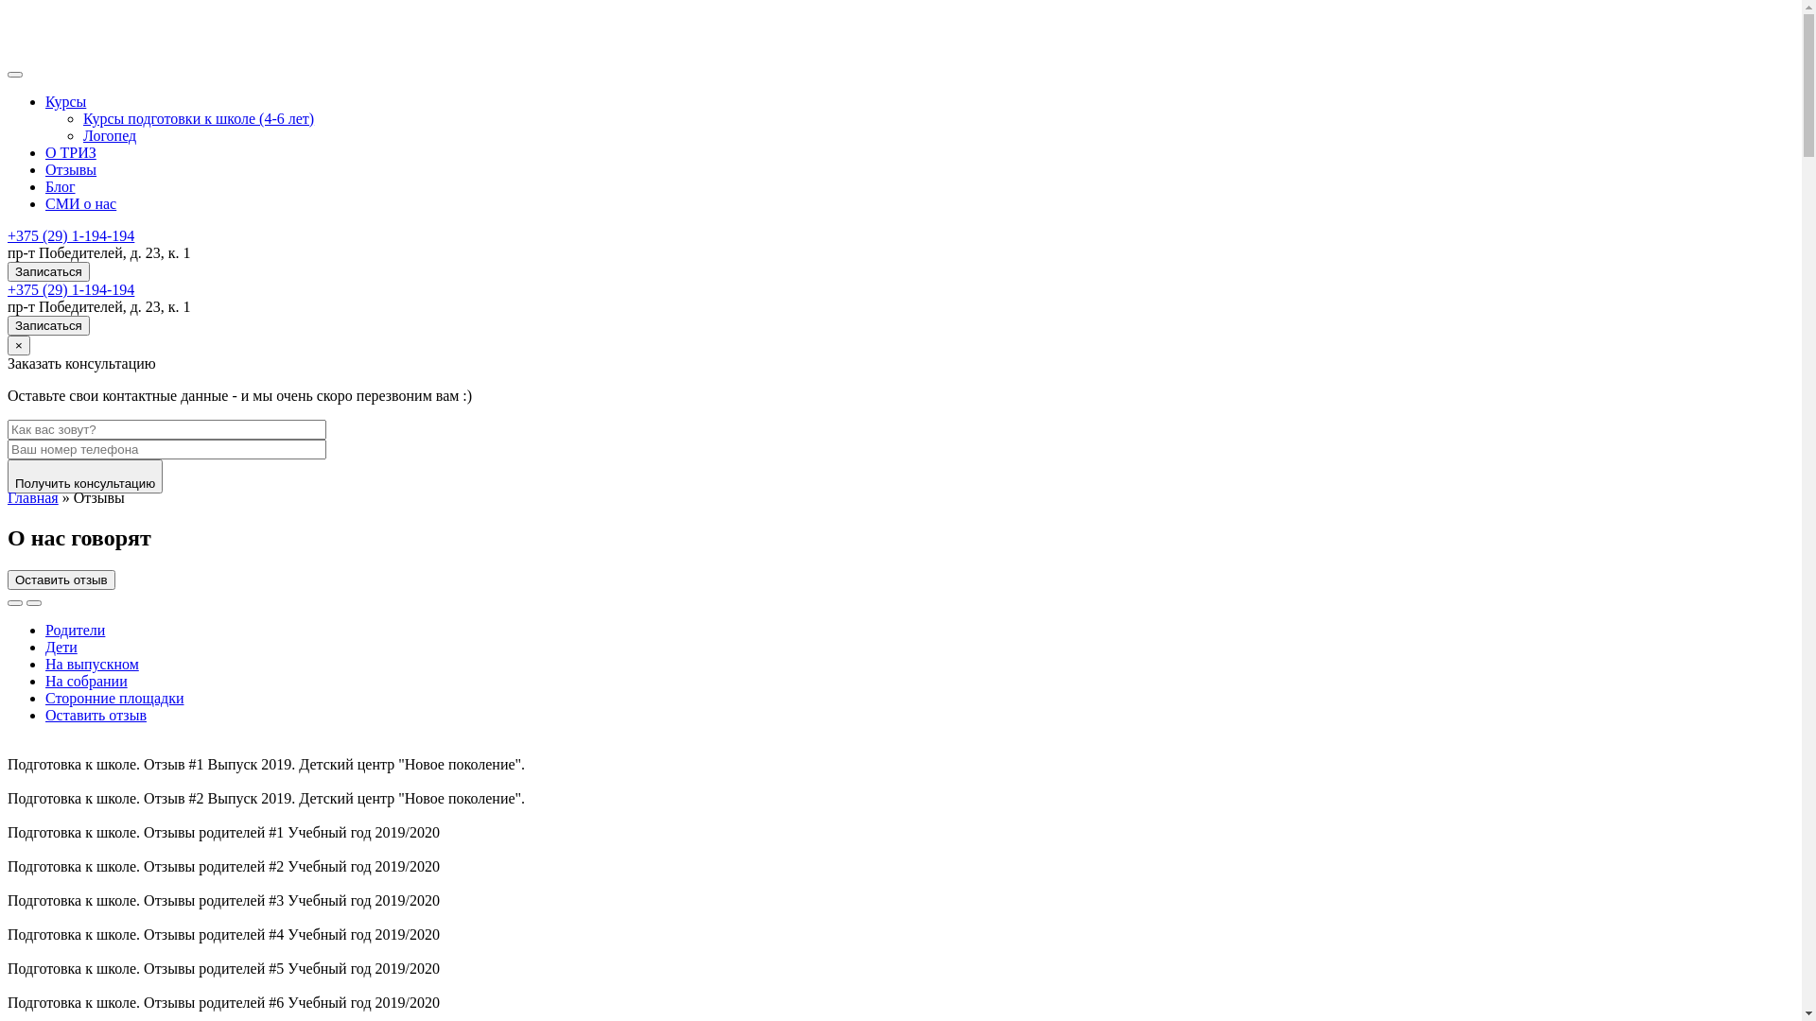  I want to click on +375 (29) 1-194-194, so click(71, 236).